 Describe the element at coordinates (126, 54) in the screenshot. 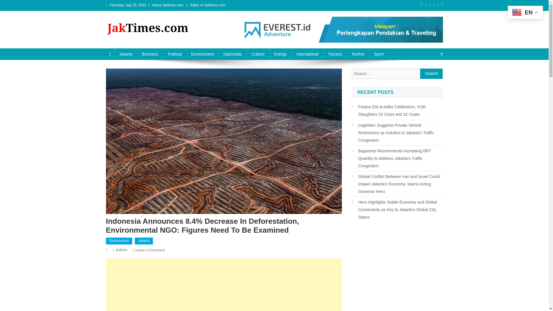

I see `Jakarta` at that location.